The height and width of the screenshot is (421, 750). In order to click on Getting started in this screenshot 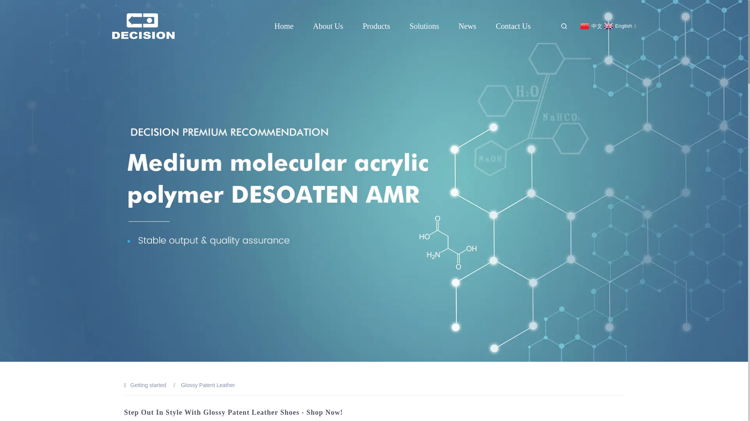, I will do `click(148, 385)`.